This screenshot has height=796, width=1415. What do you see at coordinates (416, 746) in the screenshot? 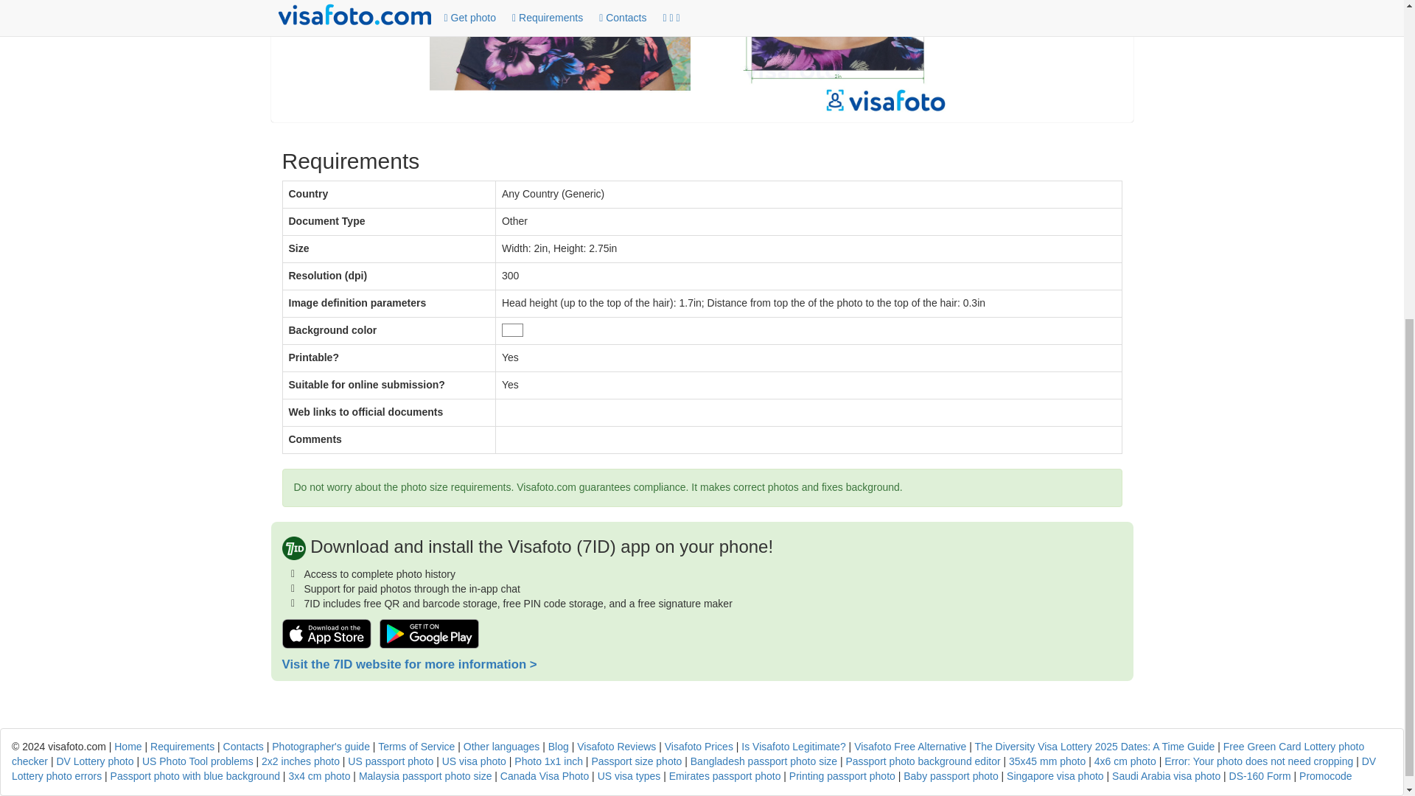
I see `Terms of Service` at bounding box center [416, 746].